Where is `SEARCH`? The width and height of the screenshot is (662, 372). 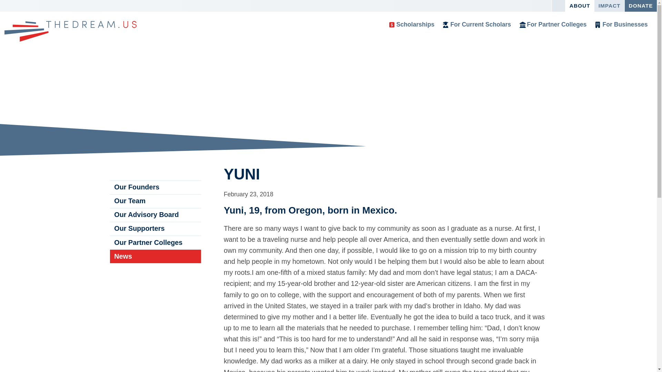 SEARCH is located at coordinates (558, 6).